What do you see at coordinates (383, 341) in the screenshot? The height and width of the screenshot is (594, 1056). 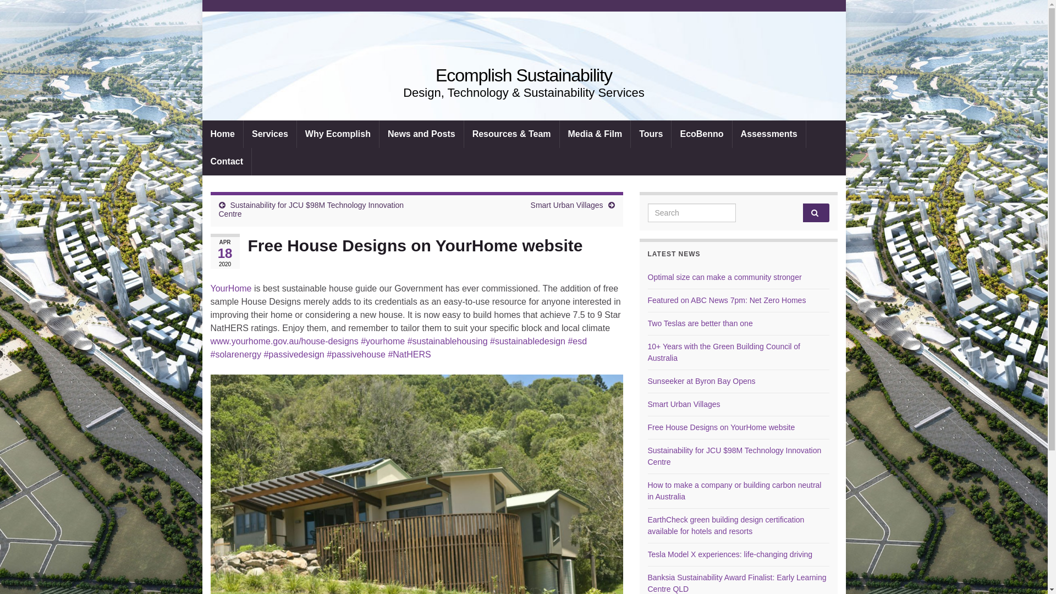 I see `#yourhome` at bounding box center [383, 341].